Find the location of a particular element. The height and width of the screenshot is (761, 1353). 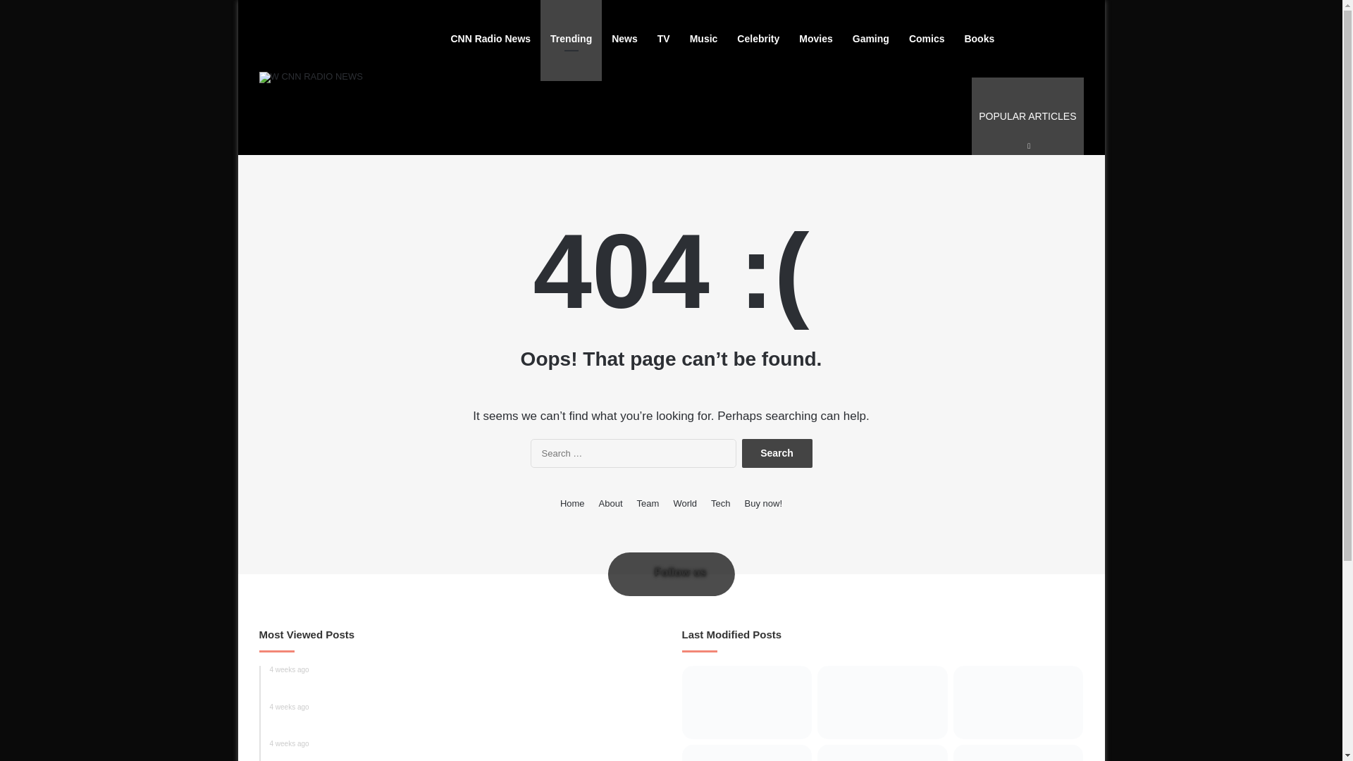

Search is located at coordinates (777, 454).